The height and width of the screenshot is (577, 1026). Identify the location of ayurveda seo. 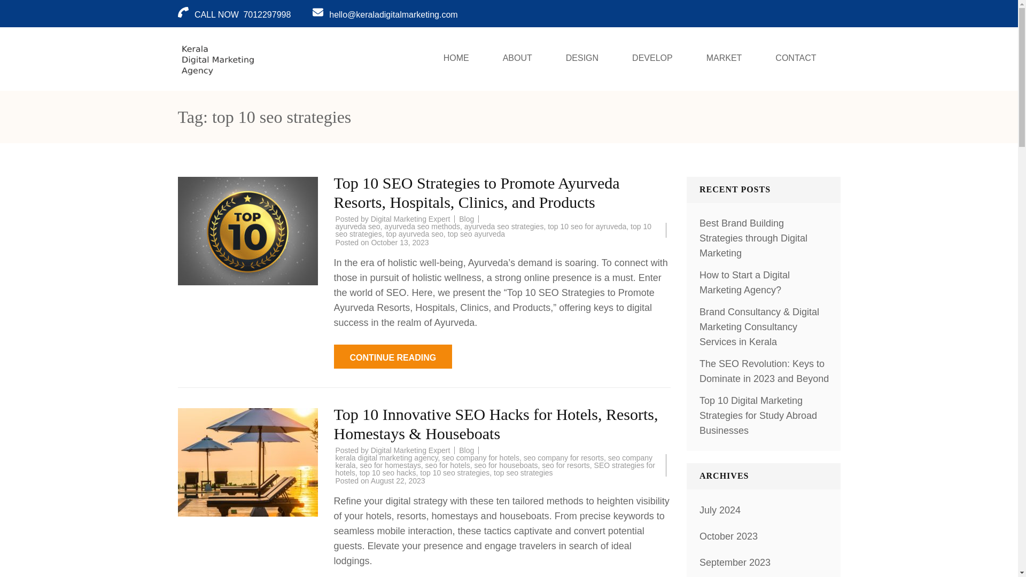
(358, 227).